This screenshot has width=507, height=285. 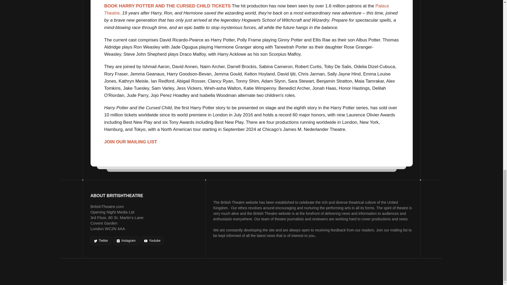 What do you see at coordinates (152, 241) in the screenshot?
I see `Youtube` at bounding box center [152, 241].